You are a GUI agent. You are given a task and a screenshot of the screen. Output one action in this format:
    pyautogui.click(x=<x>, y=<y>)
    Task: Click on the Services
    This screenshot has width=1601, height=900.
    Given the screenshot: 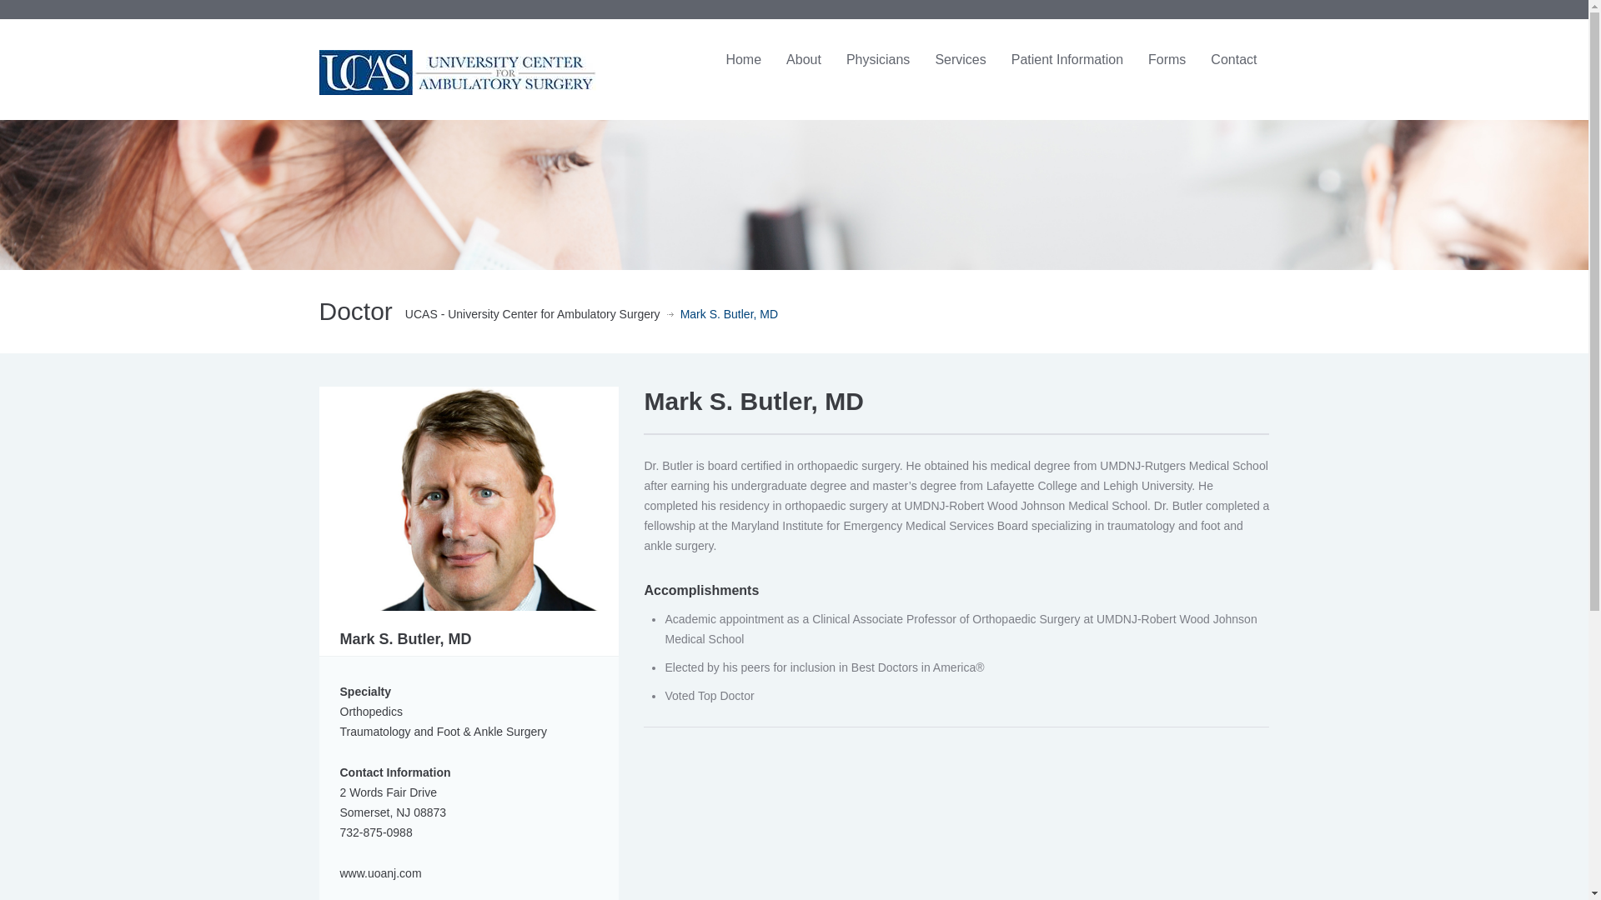 What is the action you would take?
    pyautogui.click(x=959, y=60)
    